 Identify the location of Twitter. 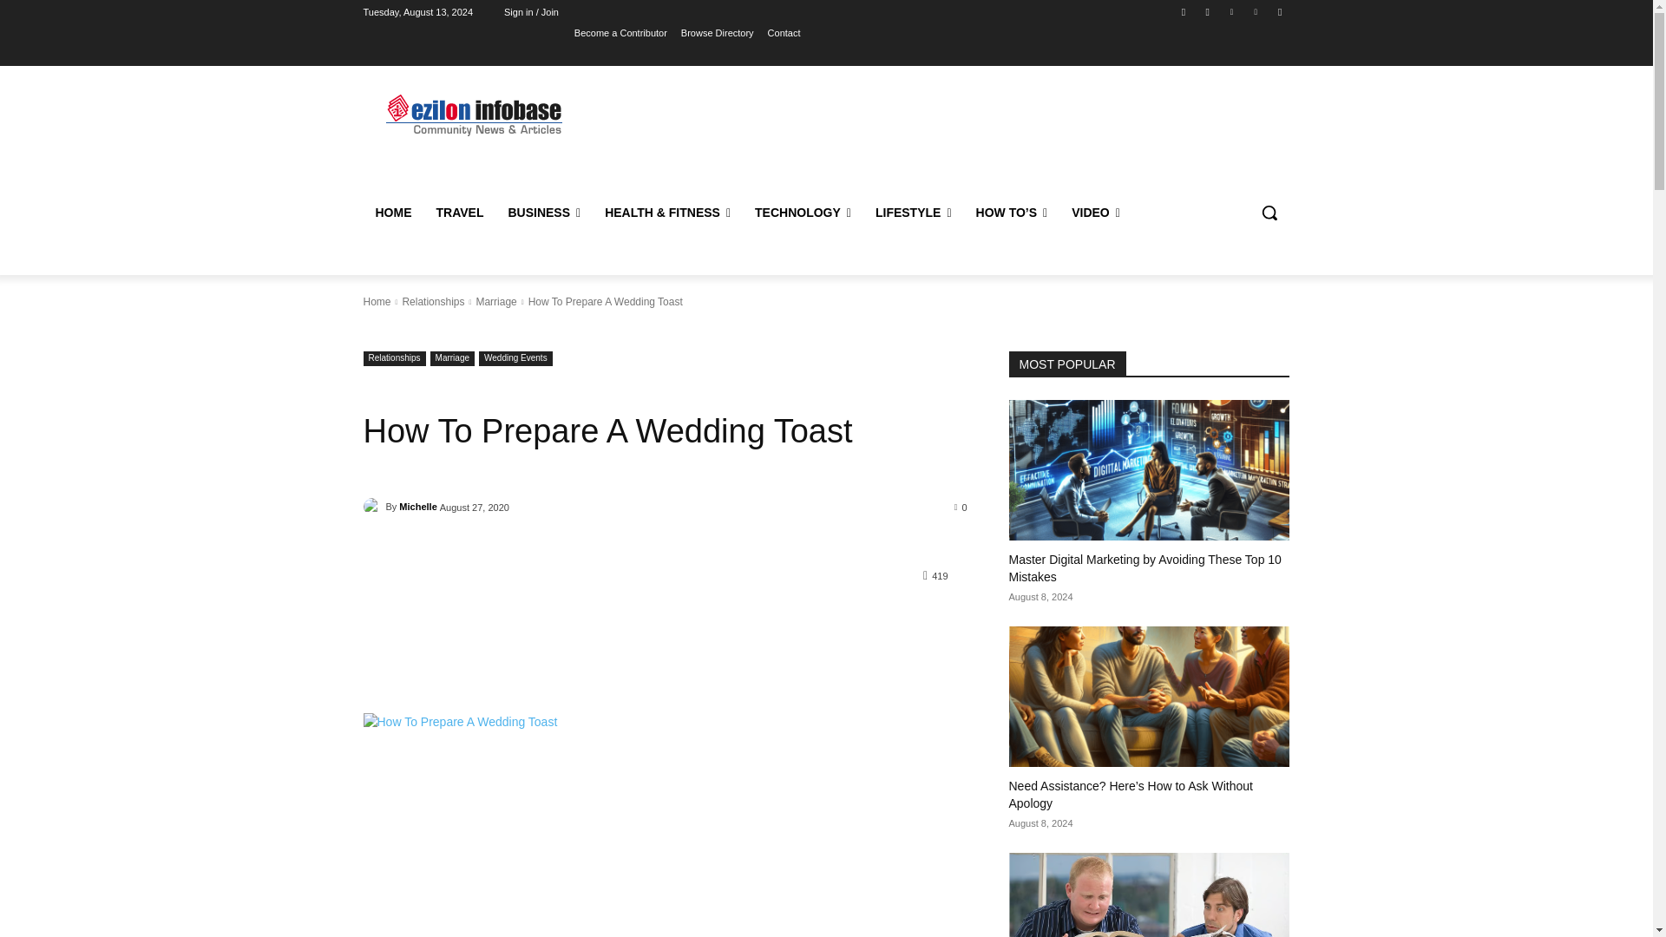
(1230, 11).